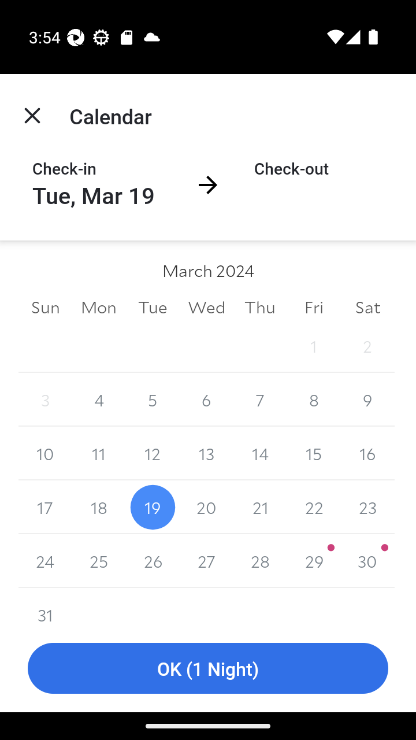  What do you see at coordinates (367, 346) in the screenshot?
I see `2 2 March 2024` at bounding box center [367, 346].